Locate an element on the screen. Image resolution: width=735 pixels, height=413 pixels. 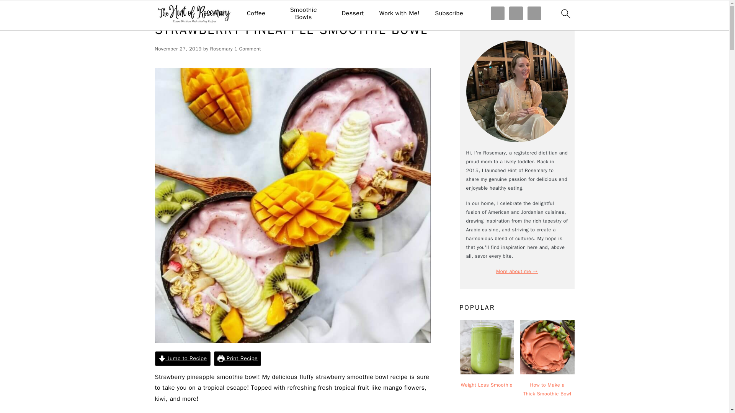
Dessert is located at coordinates (353, 13).